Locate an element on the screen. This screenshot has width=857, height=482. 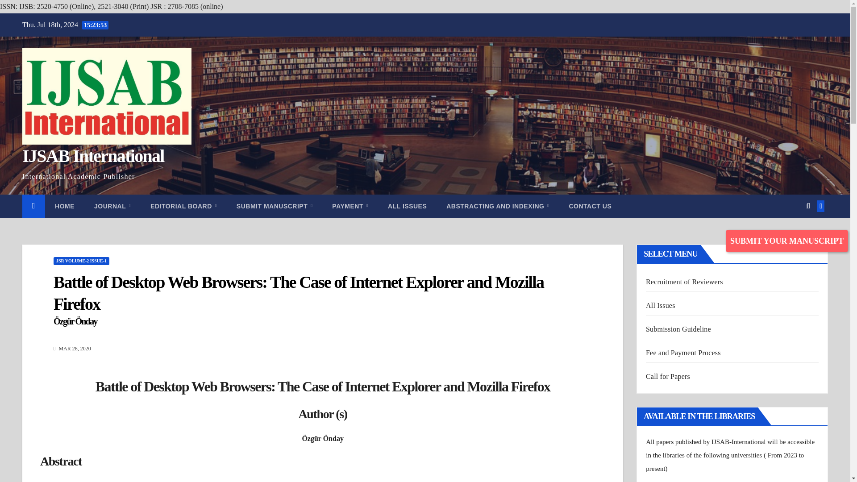
CONTACT US is located at coordinates (590, 206).